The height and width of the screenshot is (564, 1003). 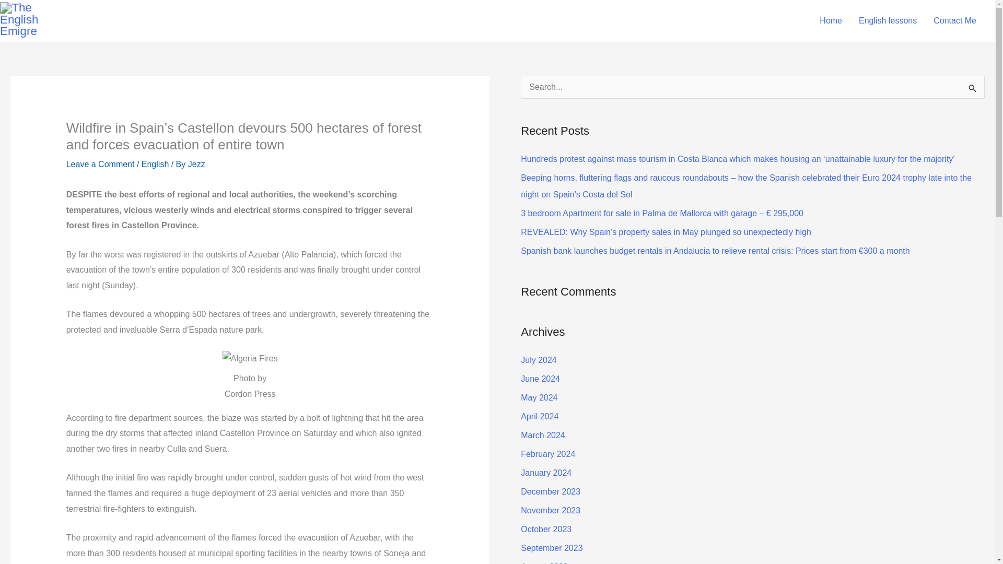 I want to click on October 2023, so click(x=546, y=529).